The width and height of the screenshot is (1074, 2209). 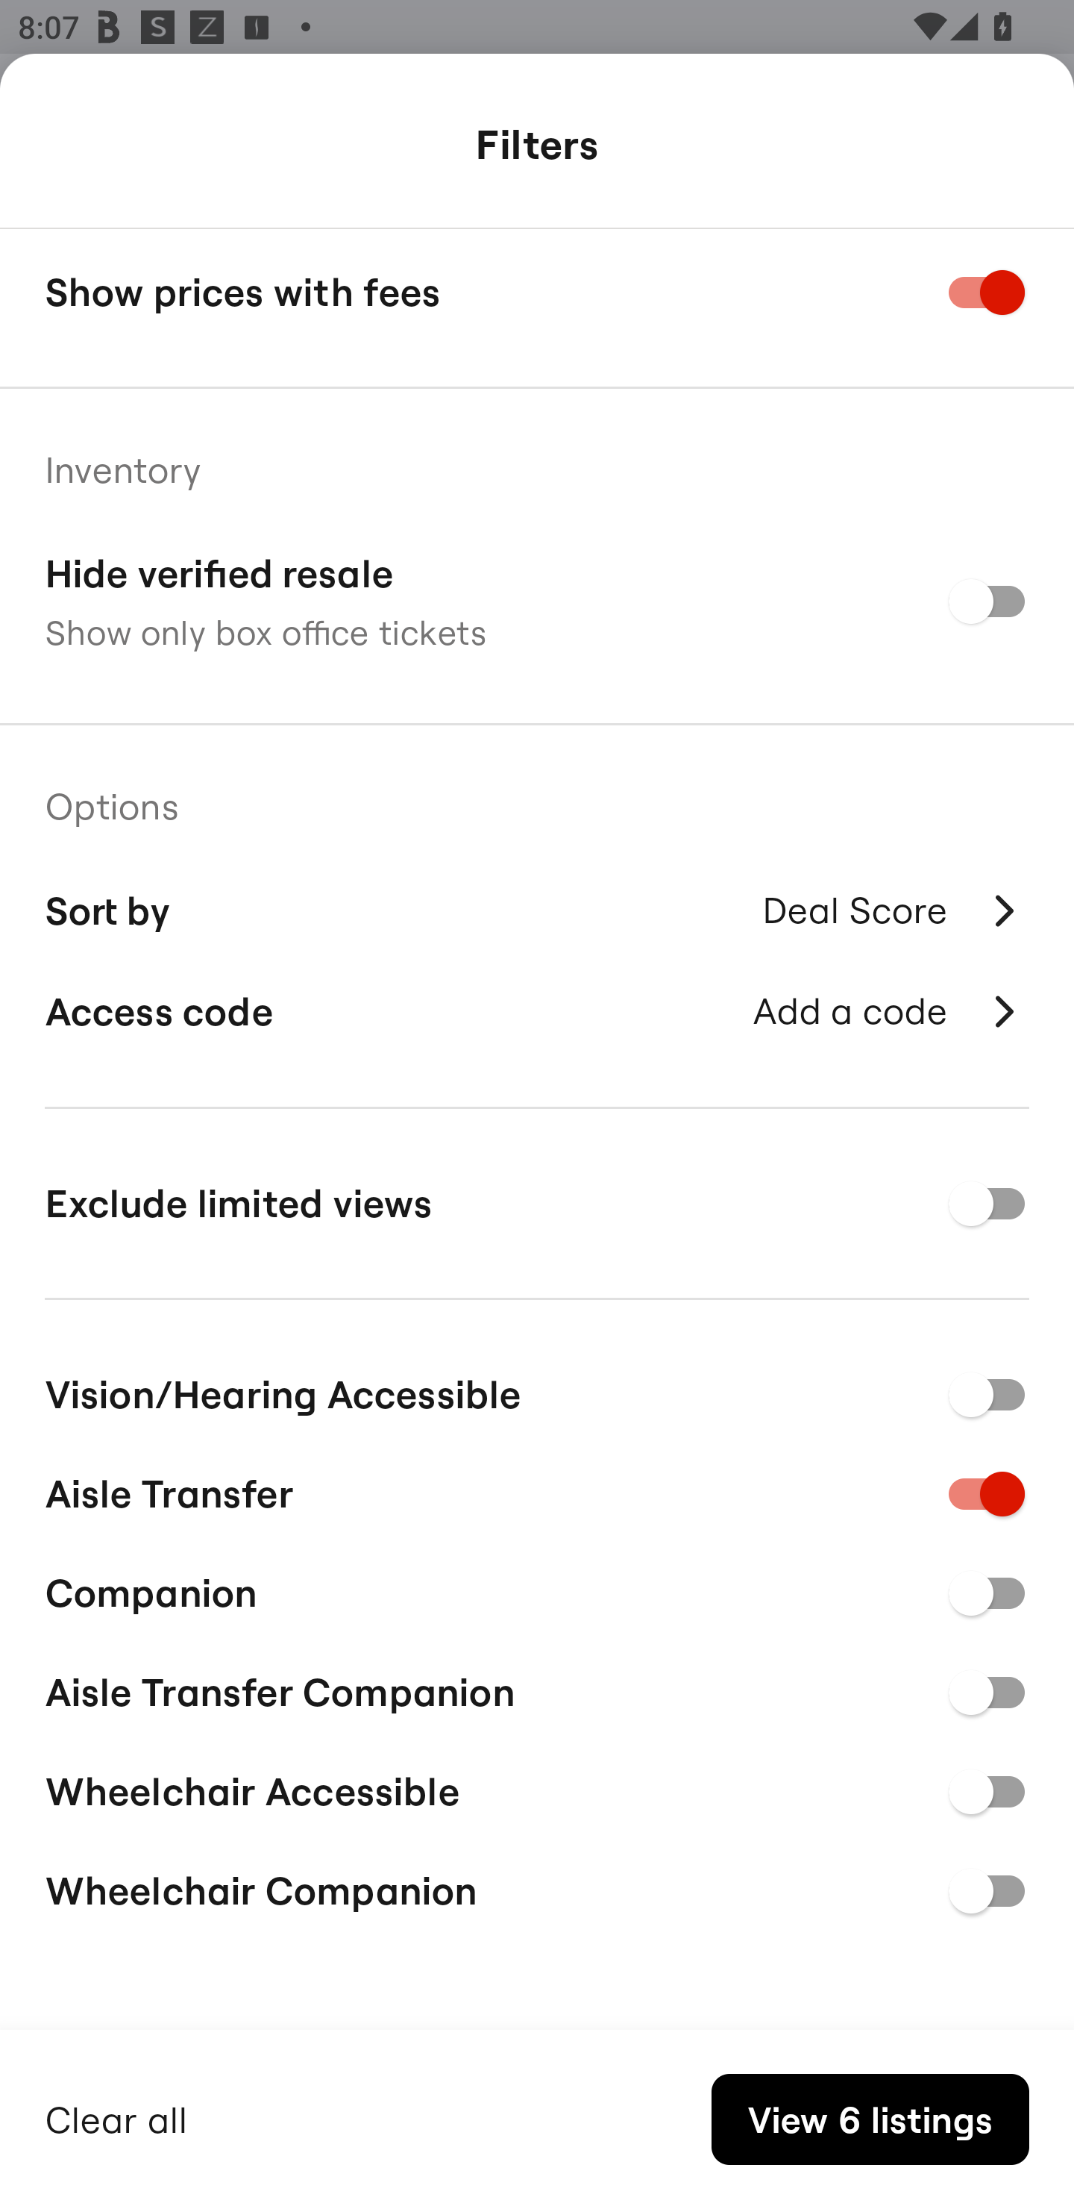 What do you see at coordinates (870, 2119) in the screenshot?
I see `View 6 listings` at bounding box center [870, 2119].